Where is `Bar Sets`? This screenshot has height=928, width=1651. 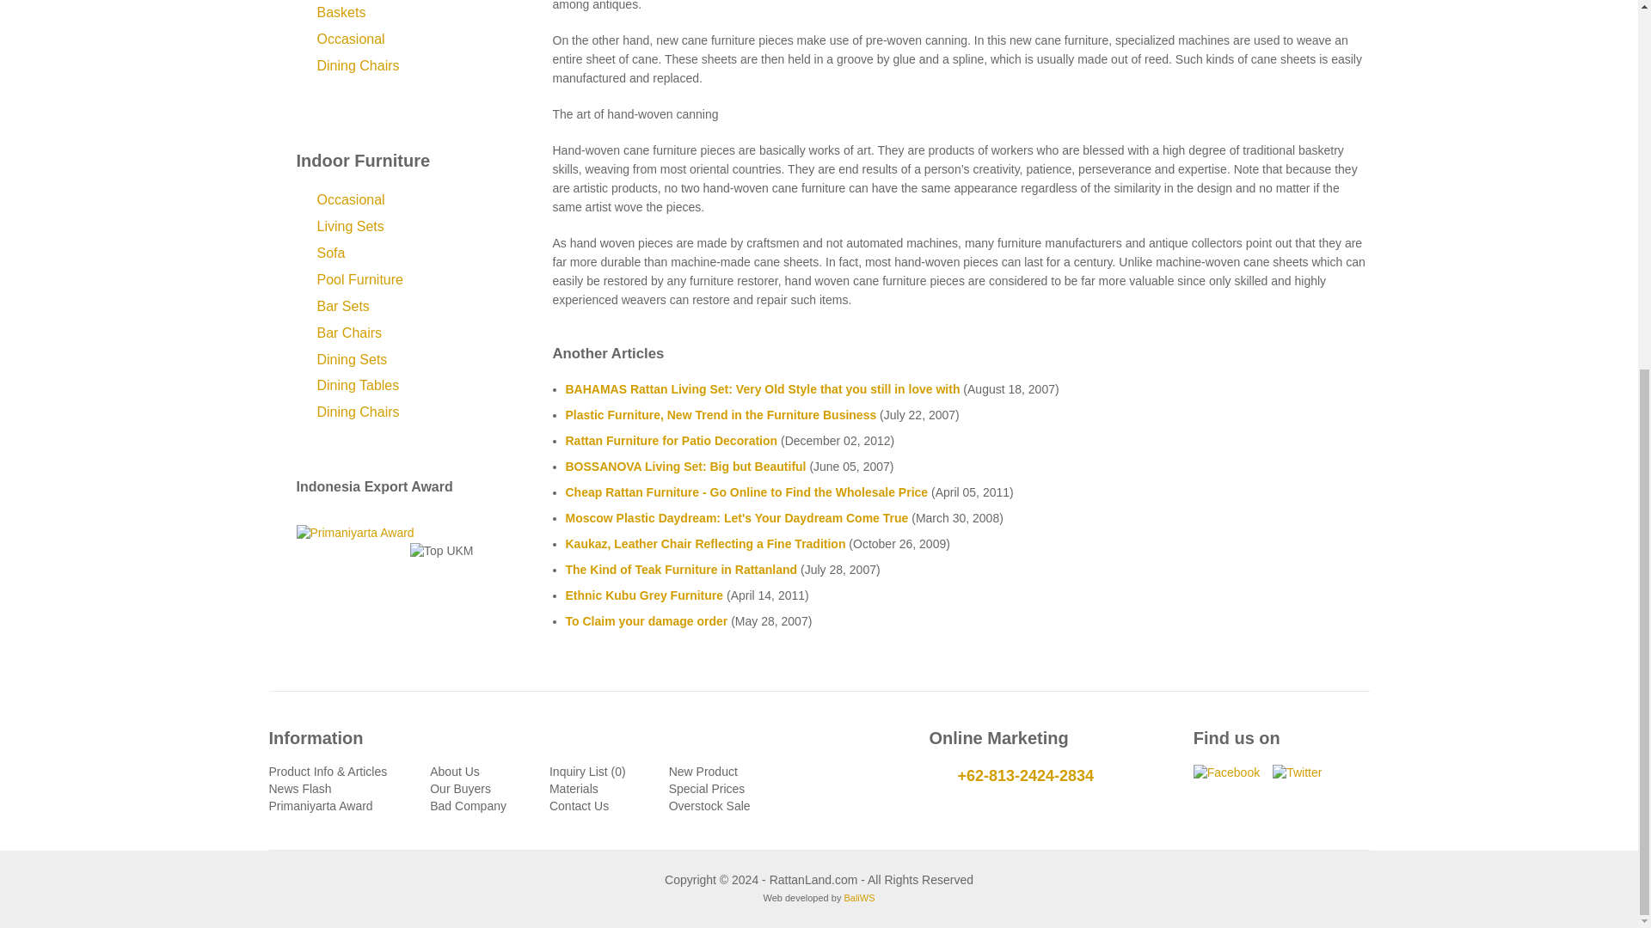
Bar Sets is located at coordinates (342, 307).